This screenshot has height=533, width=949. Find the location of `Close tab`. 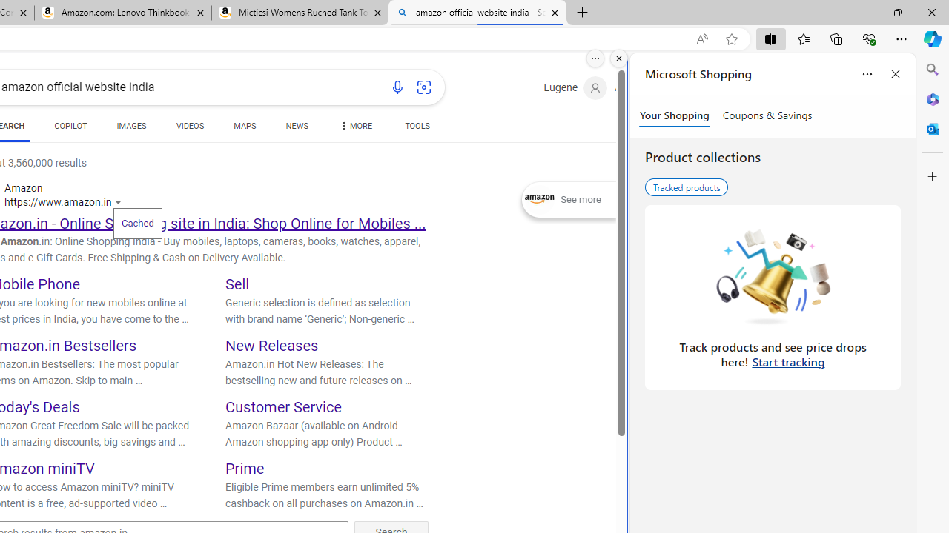

Close tab is located at coordinates (555, 12).